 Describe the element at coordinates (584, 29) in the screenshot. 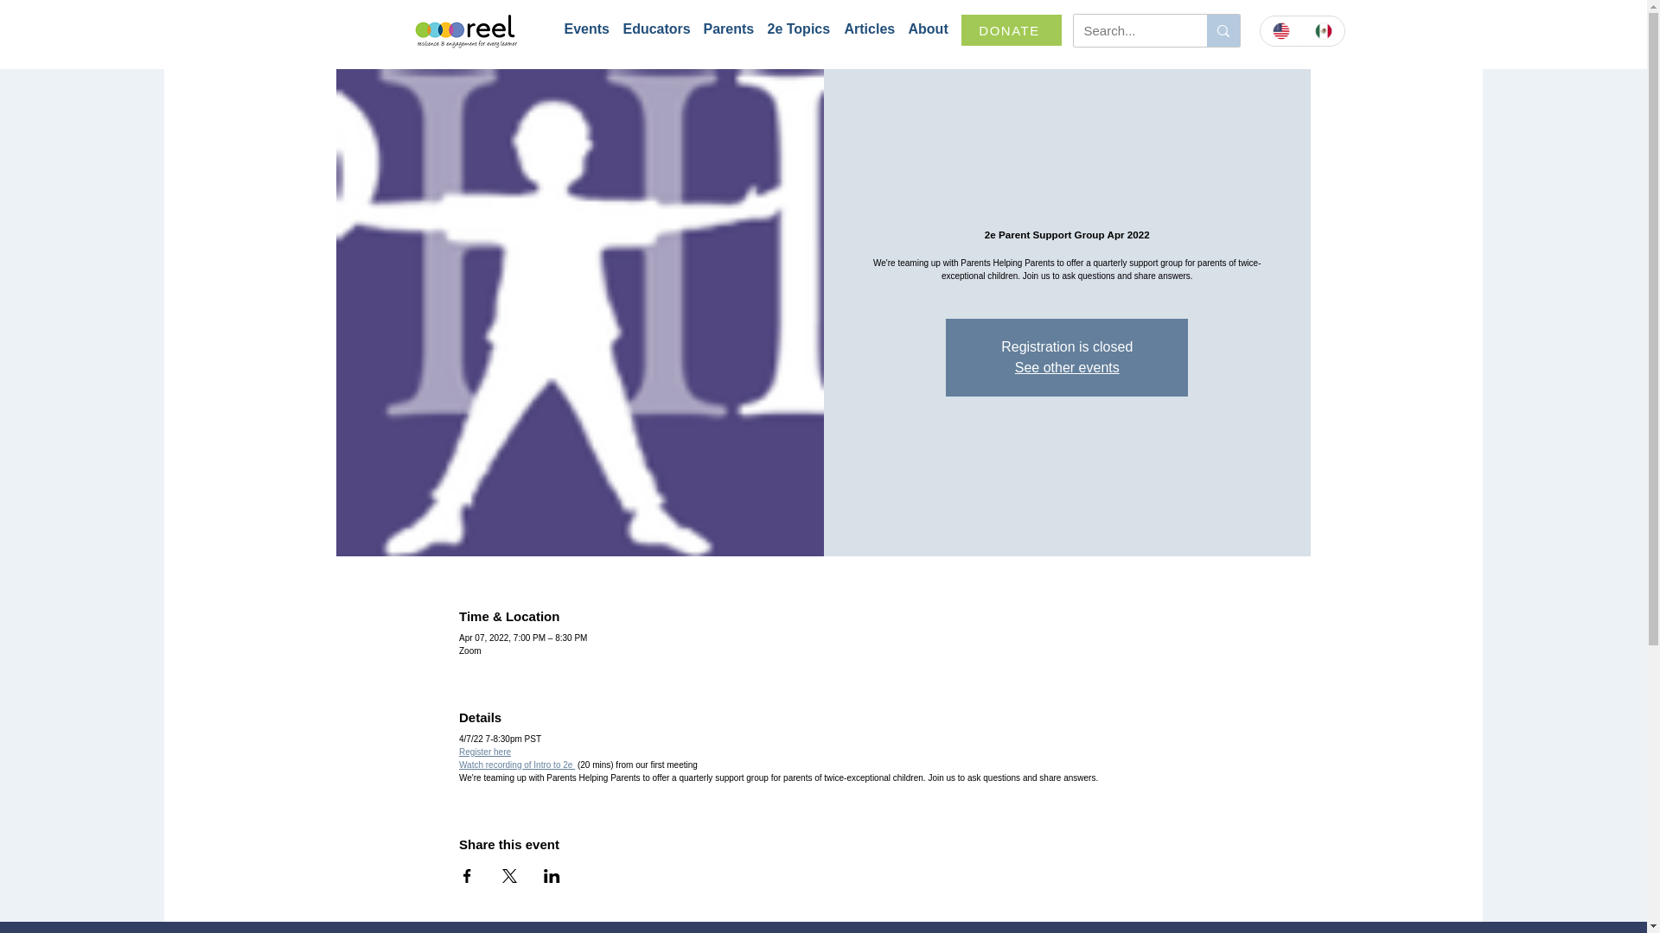

I see `Events` at that location.